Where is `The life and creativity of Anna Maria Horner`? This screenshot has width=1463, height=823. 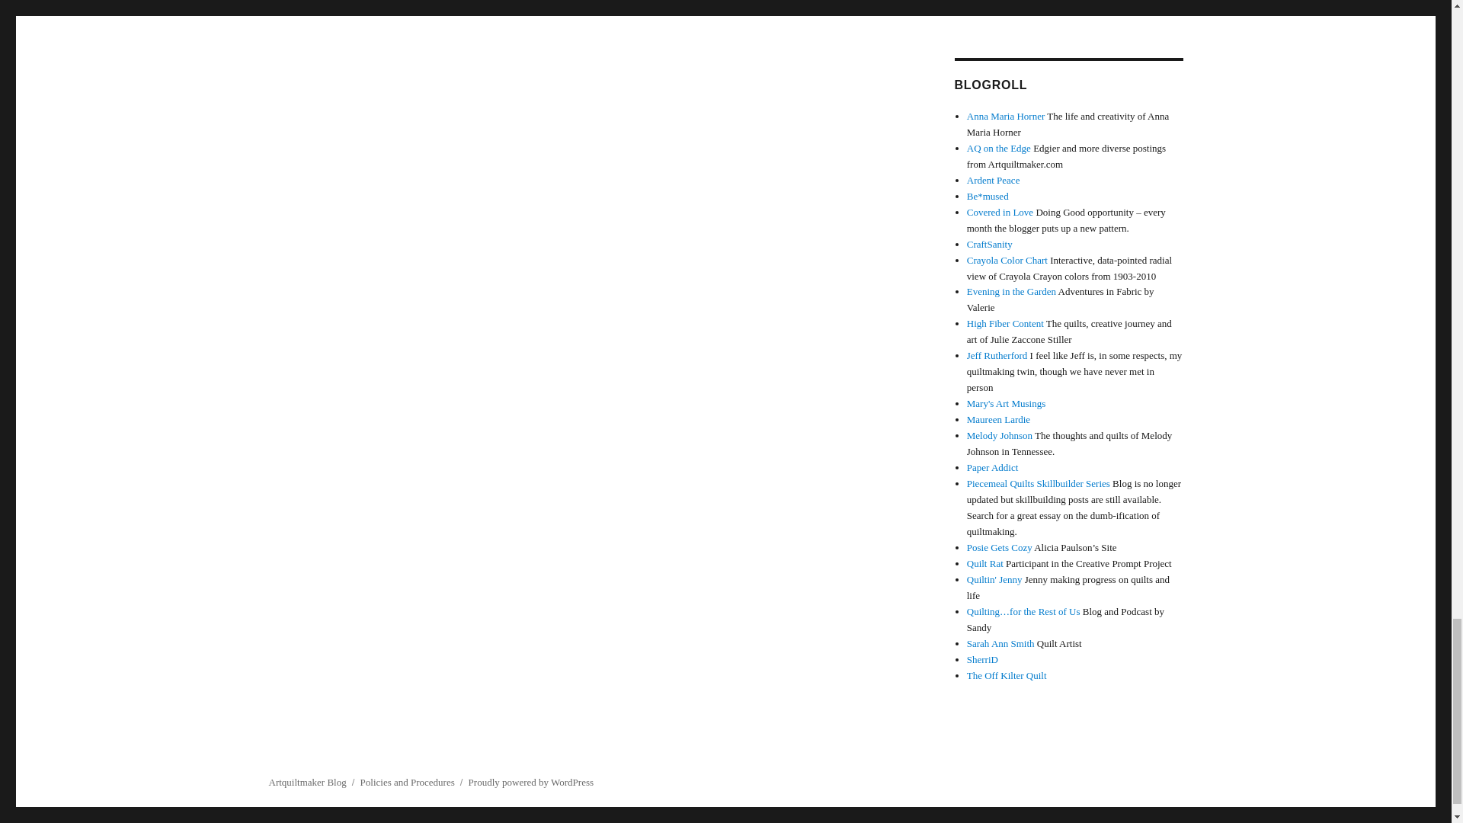
The life and creativity of Anna Maria Horner is located at coordinates (1006, 116).